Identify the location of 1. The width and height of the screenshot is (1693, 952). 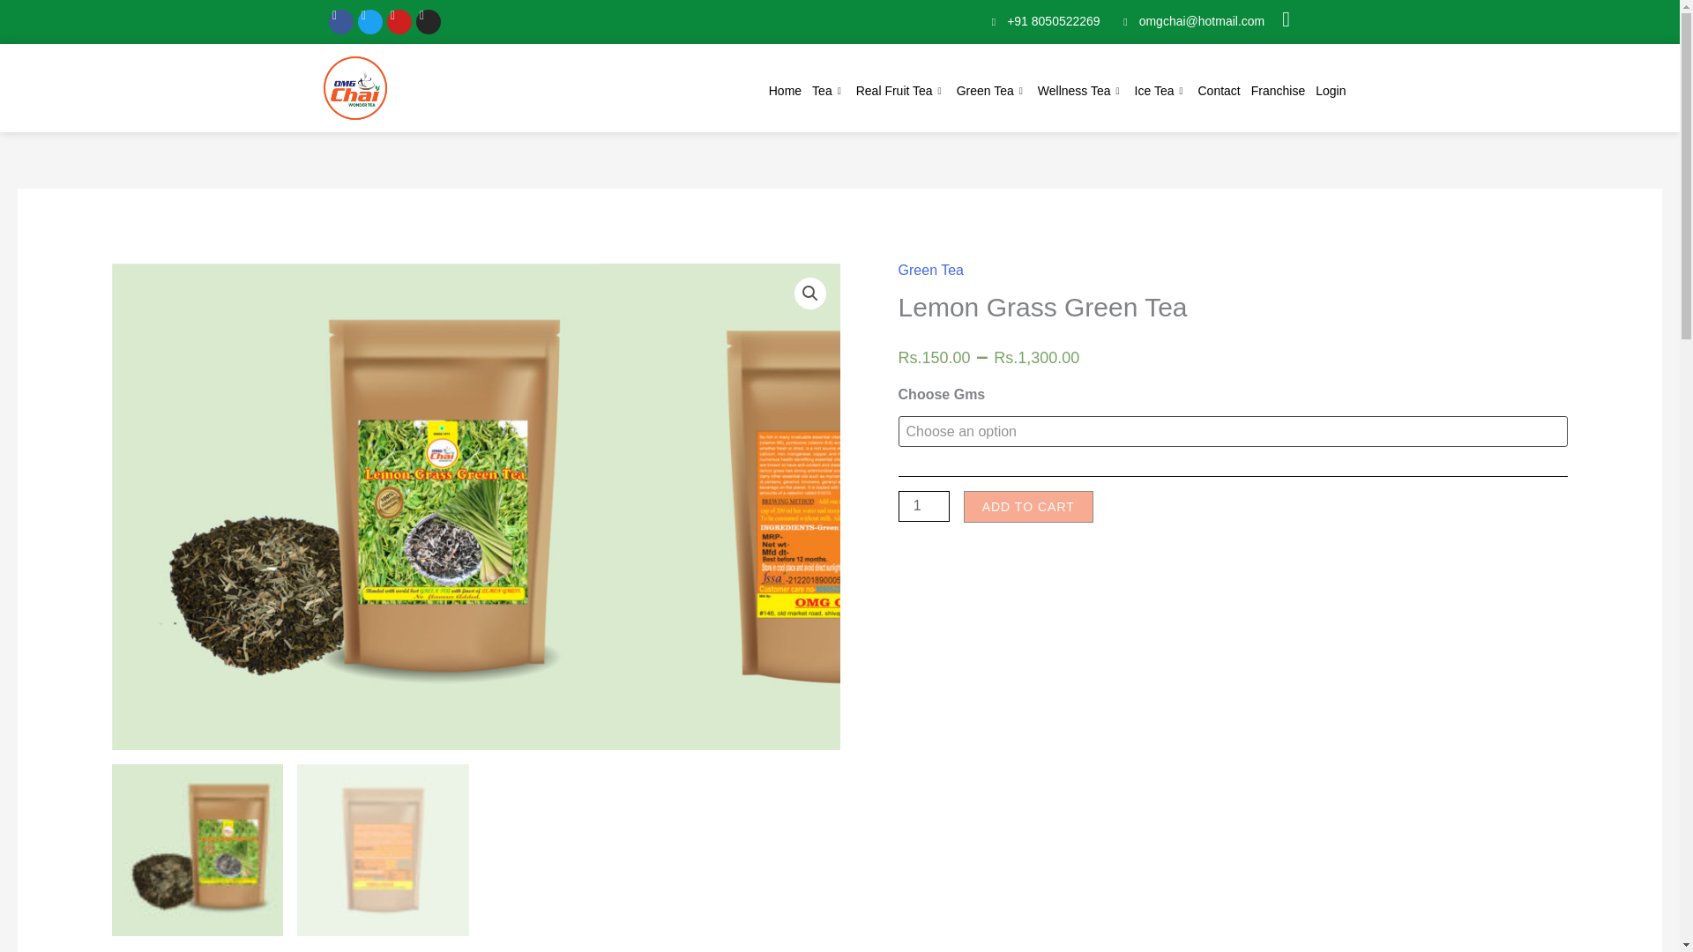
(924, 506).